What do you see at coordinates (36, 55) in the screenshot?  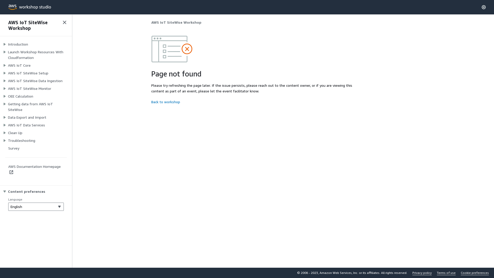 I see `Launch Workshop Resources With Cloudformation` at bounding box center [36, 55].